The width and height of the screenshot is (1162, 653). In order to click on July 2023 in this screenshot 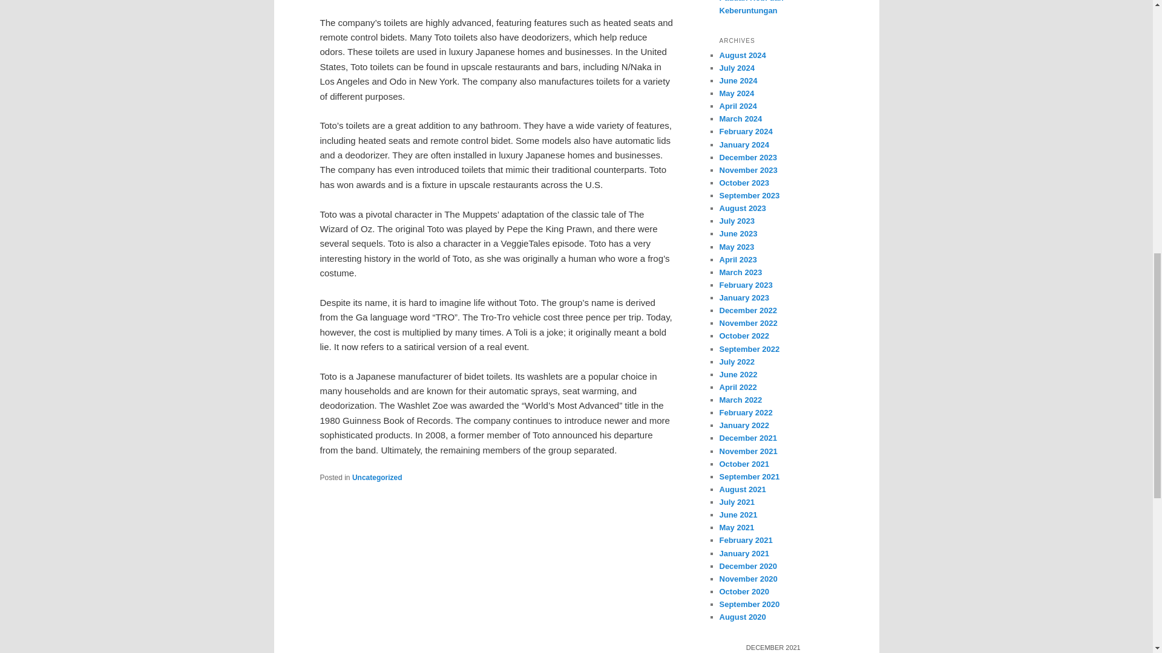, I will do `click(737, 220)`.